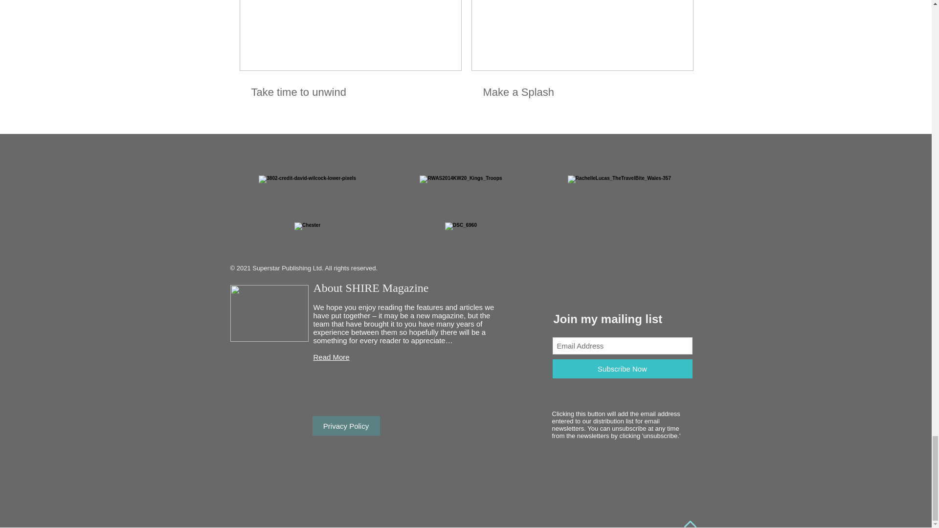 This screenshot has width=939, height=528. What do you see at coordinates (331, 357) in the screenshot?
I see `Read More` at bounding box center [331, 357].